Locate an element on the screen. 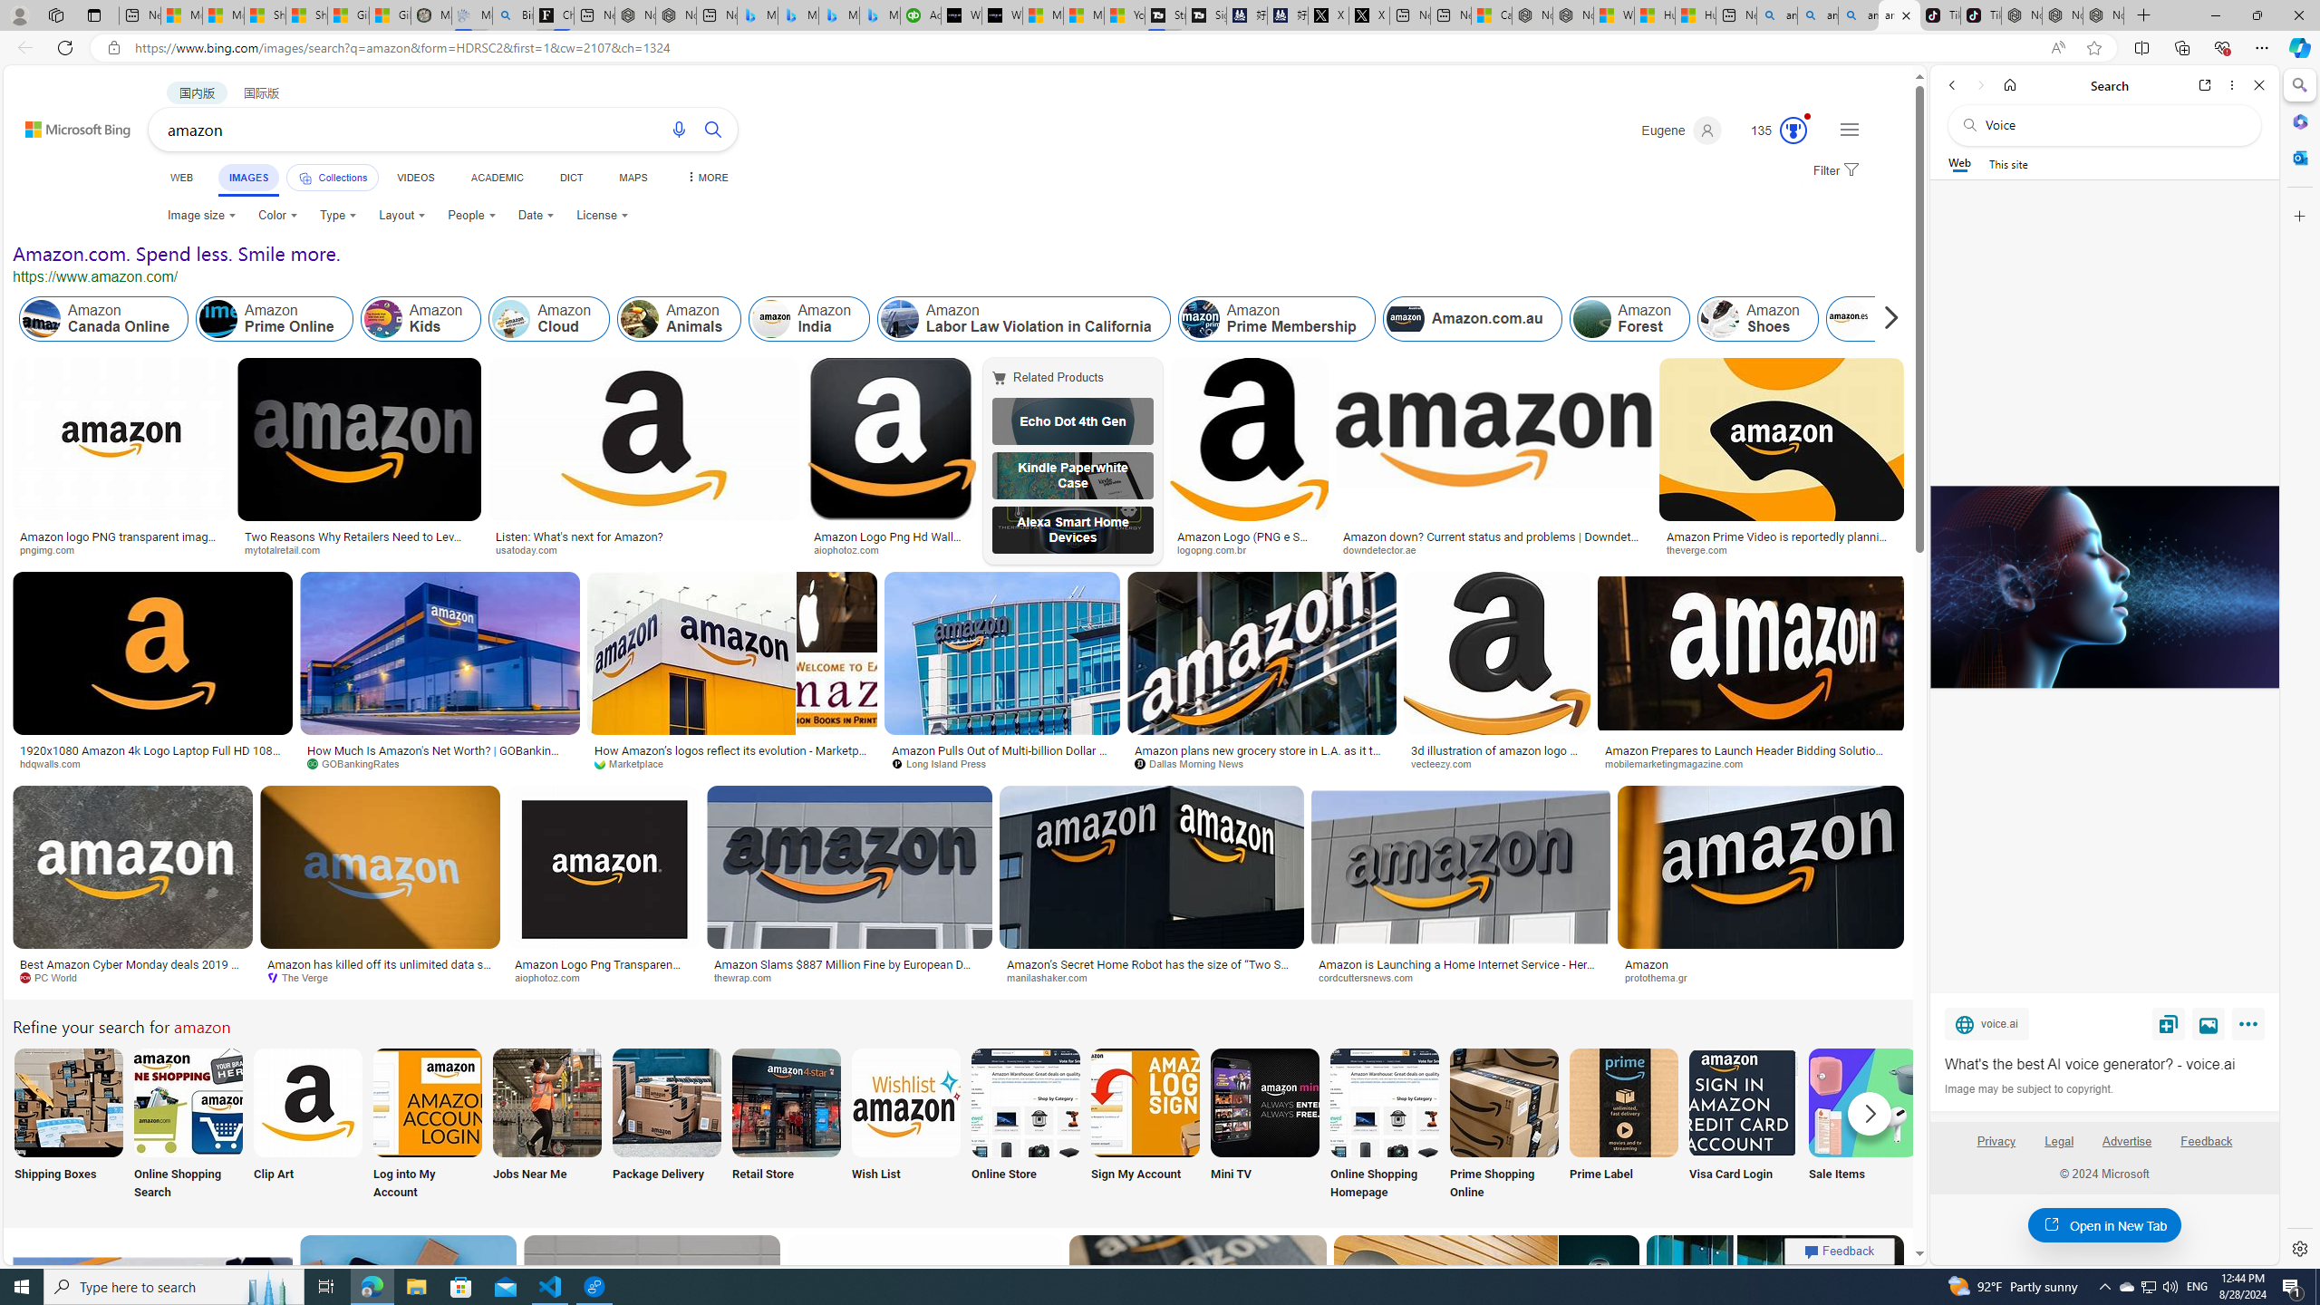  cordcuttersnews.com is located at coordinates (1460, 978).